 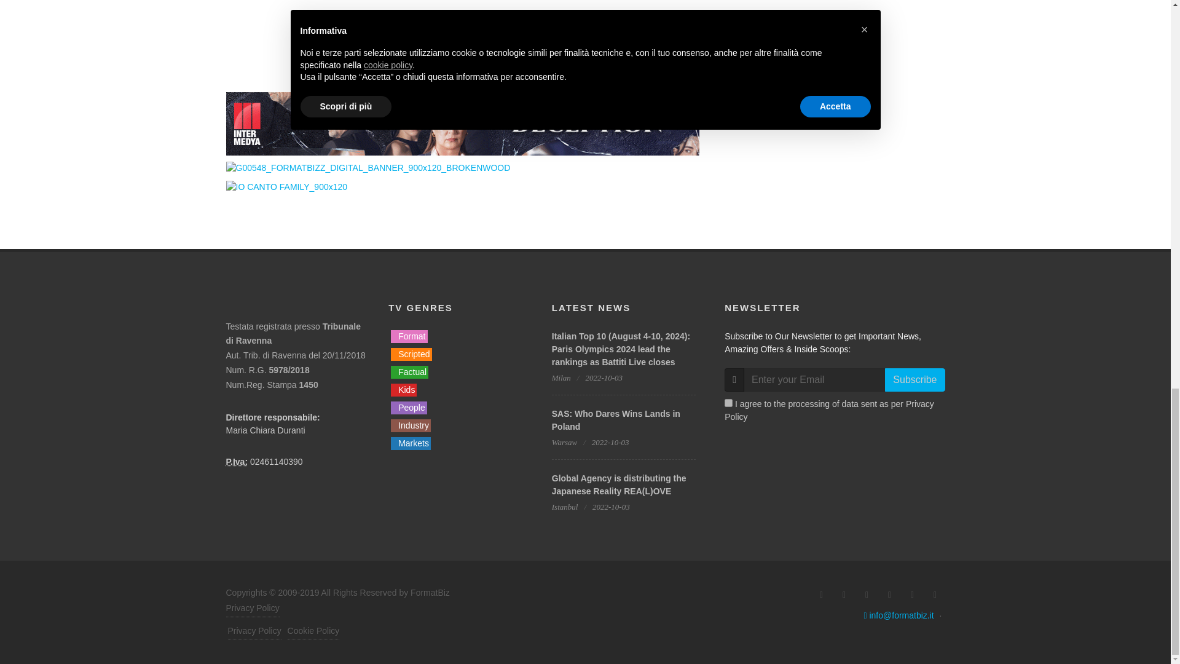 What do you see at coordinates (411, 425) in the screenshot?
I see `Industry` at bounding box center [411, 425].